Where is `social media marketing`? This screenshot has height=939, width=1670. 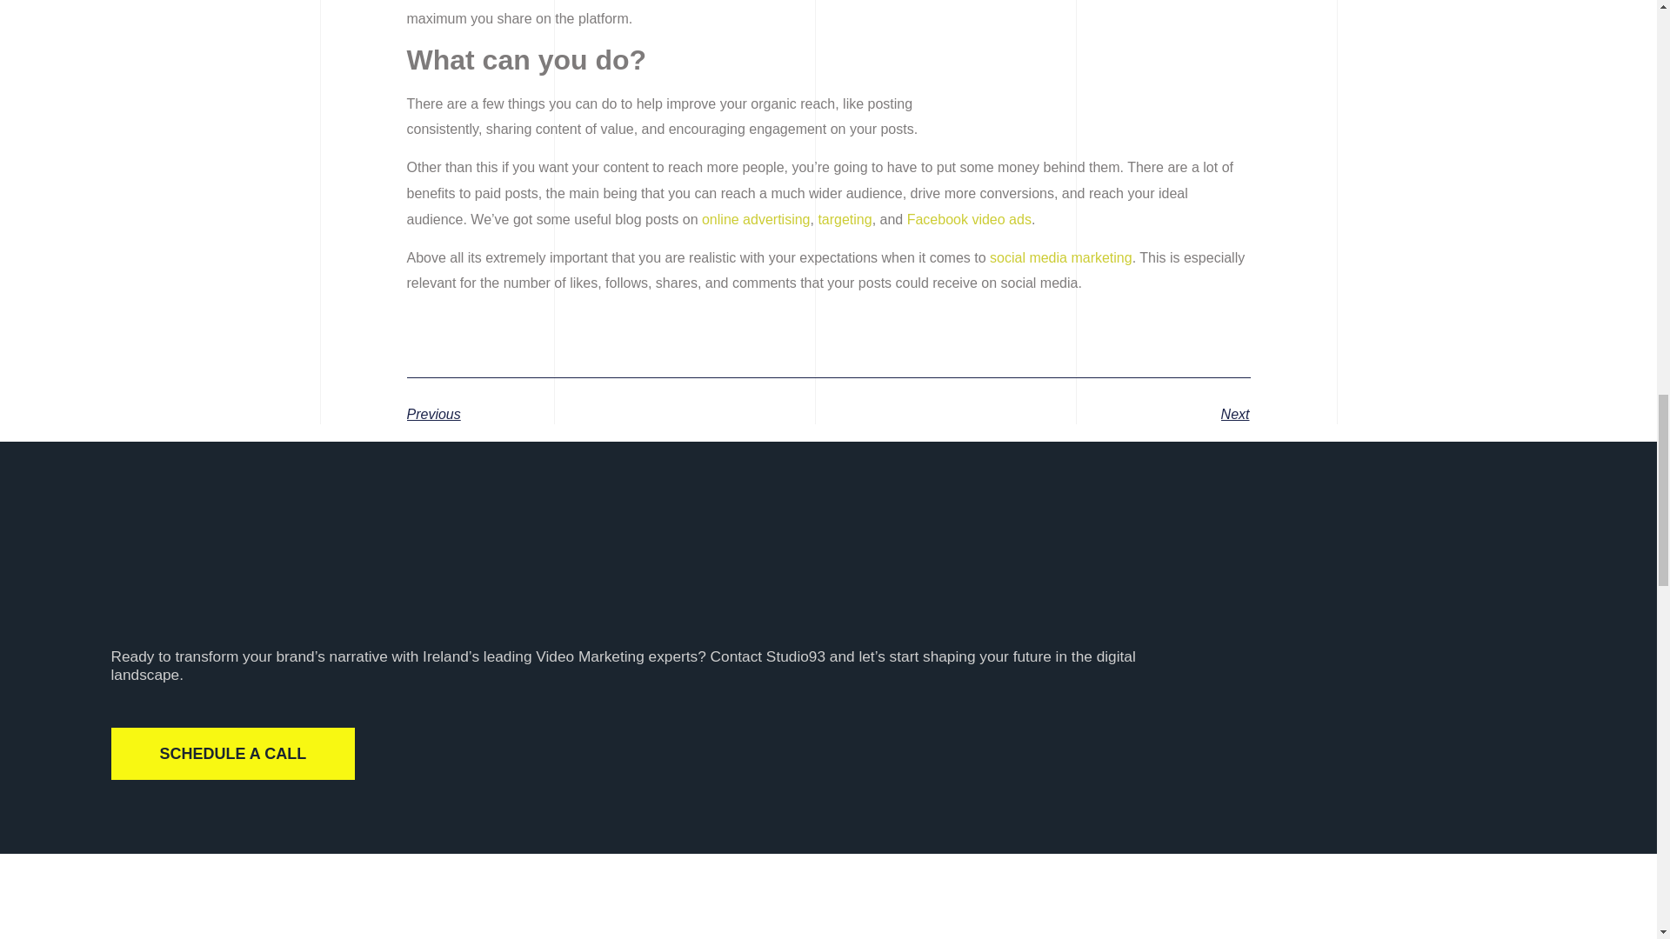
social media marketing is located at coordinates (1061, 257).